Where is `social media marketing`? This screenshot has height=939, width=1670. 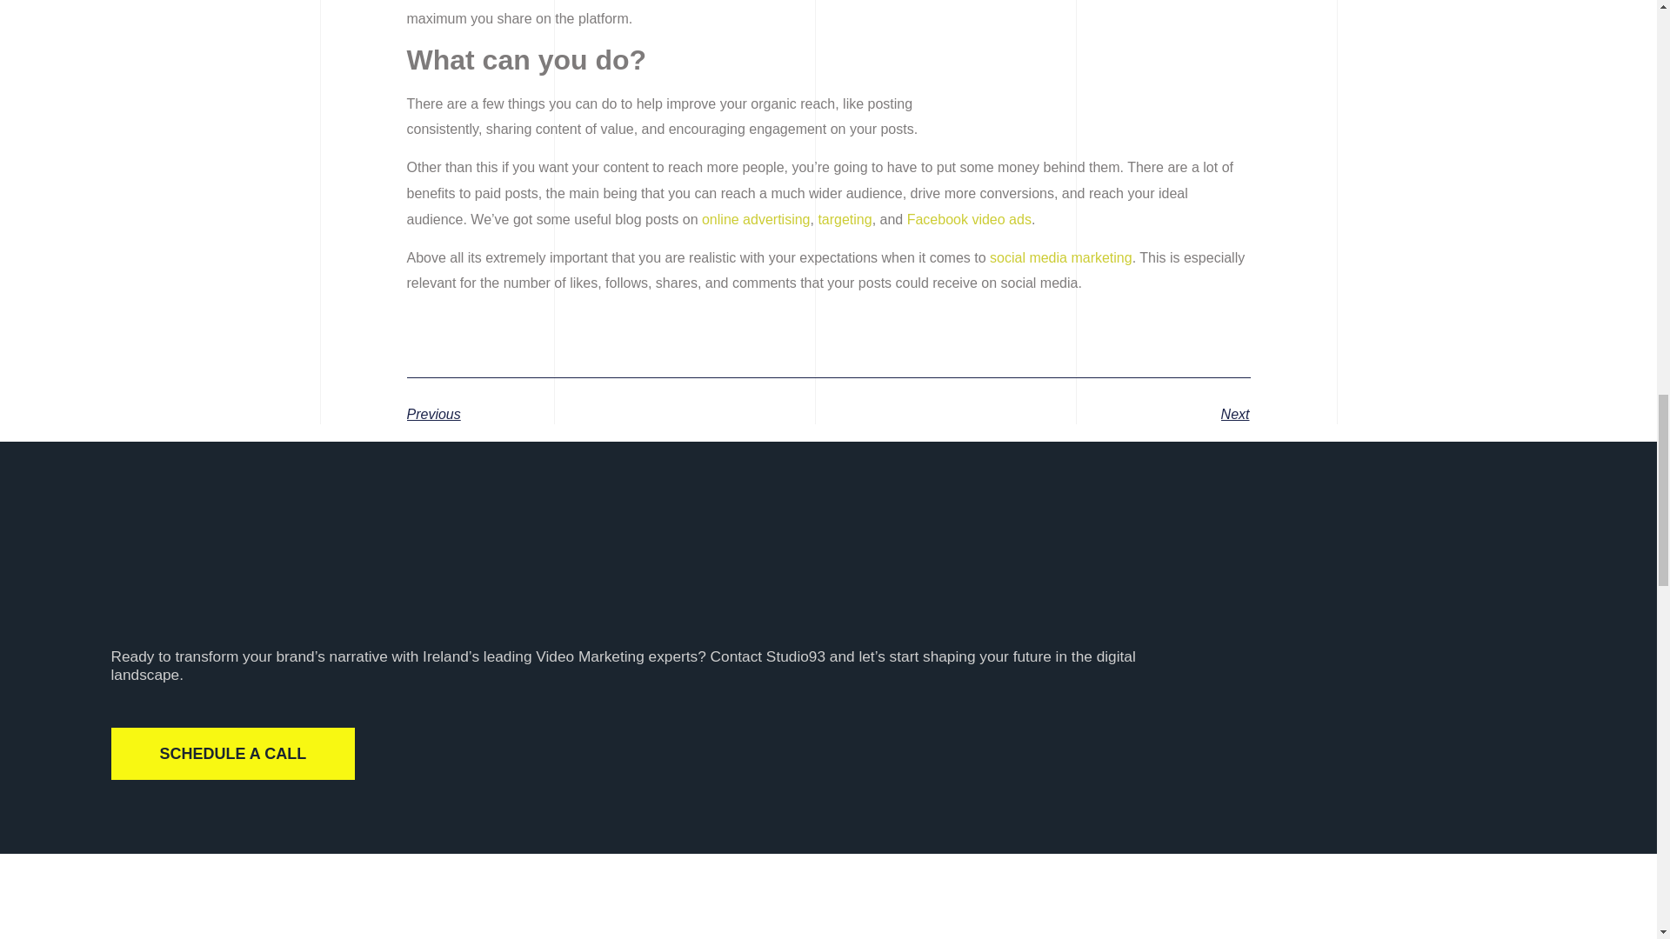
social media marketing is located at coordinates (1061, 257).